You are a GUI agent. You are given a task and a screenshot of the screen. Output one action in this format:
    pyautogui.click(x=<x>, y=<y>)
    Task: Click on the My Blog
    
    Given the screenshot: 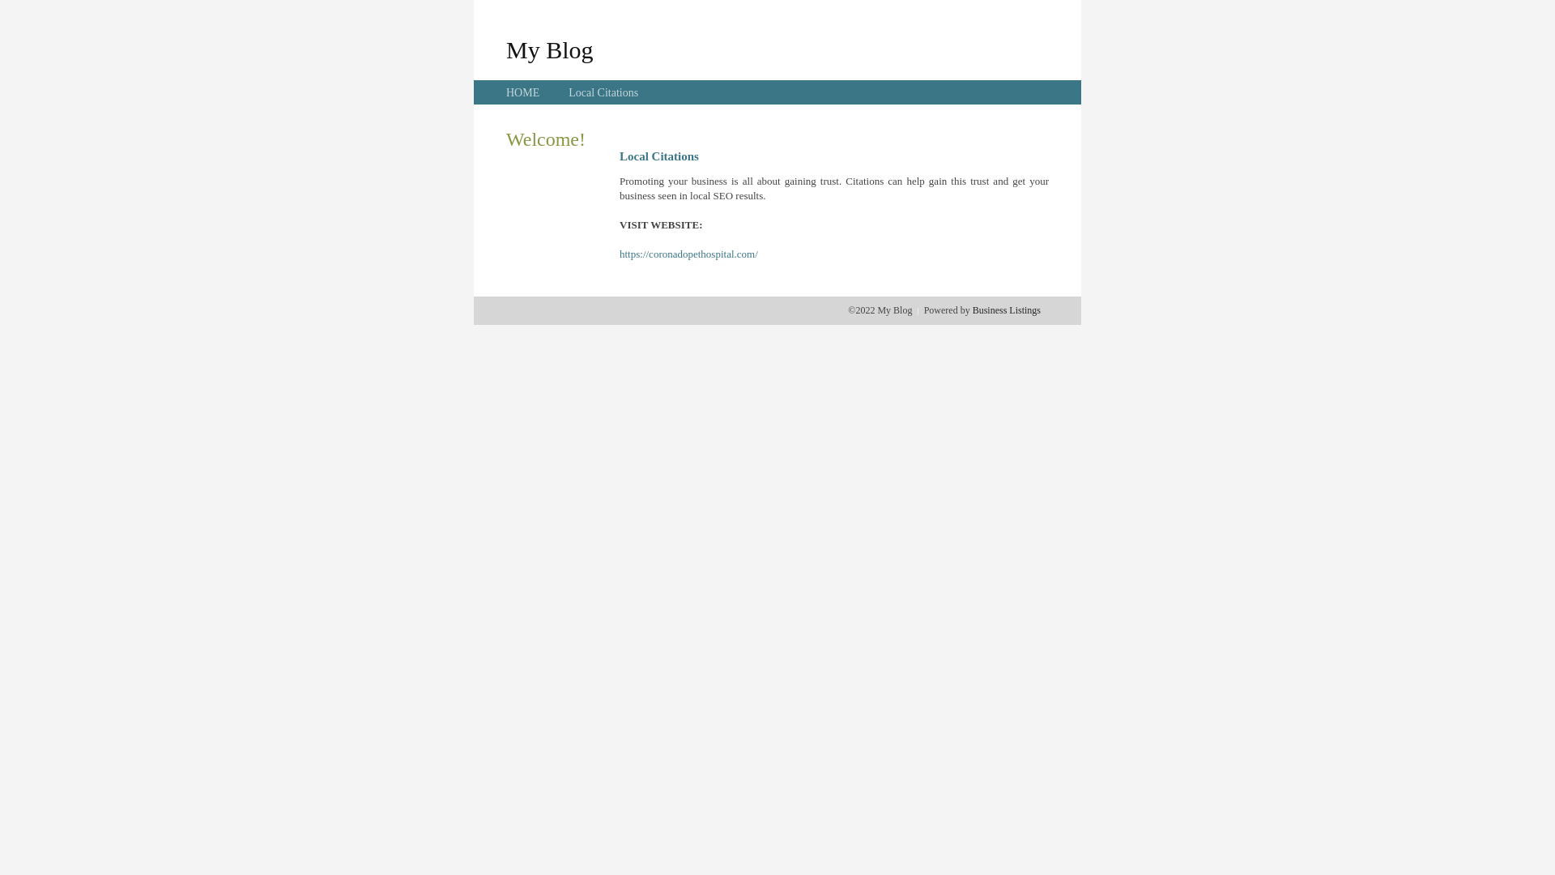 What is the action you would take?
    pyautogui.click(x=550, y=49)
    